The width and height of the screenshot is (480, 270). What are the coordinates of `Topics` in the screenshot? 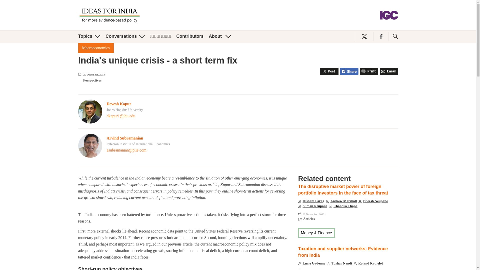 It's located at (89, 36).